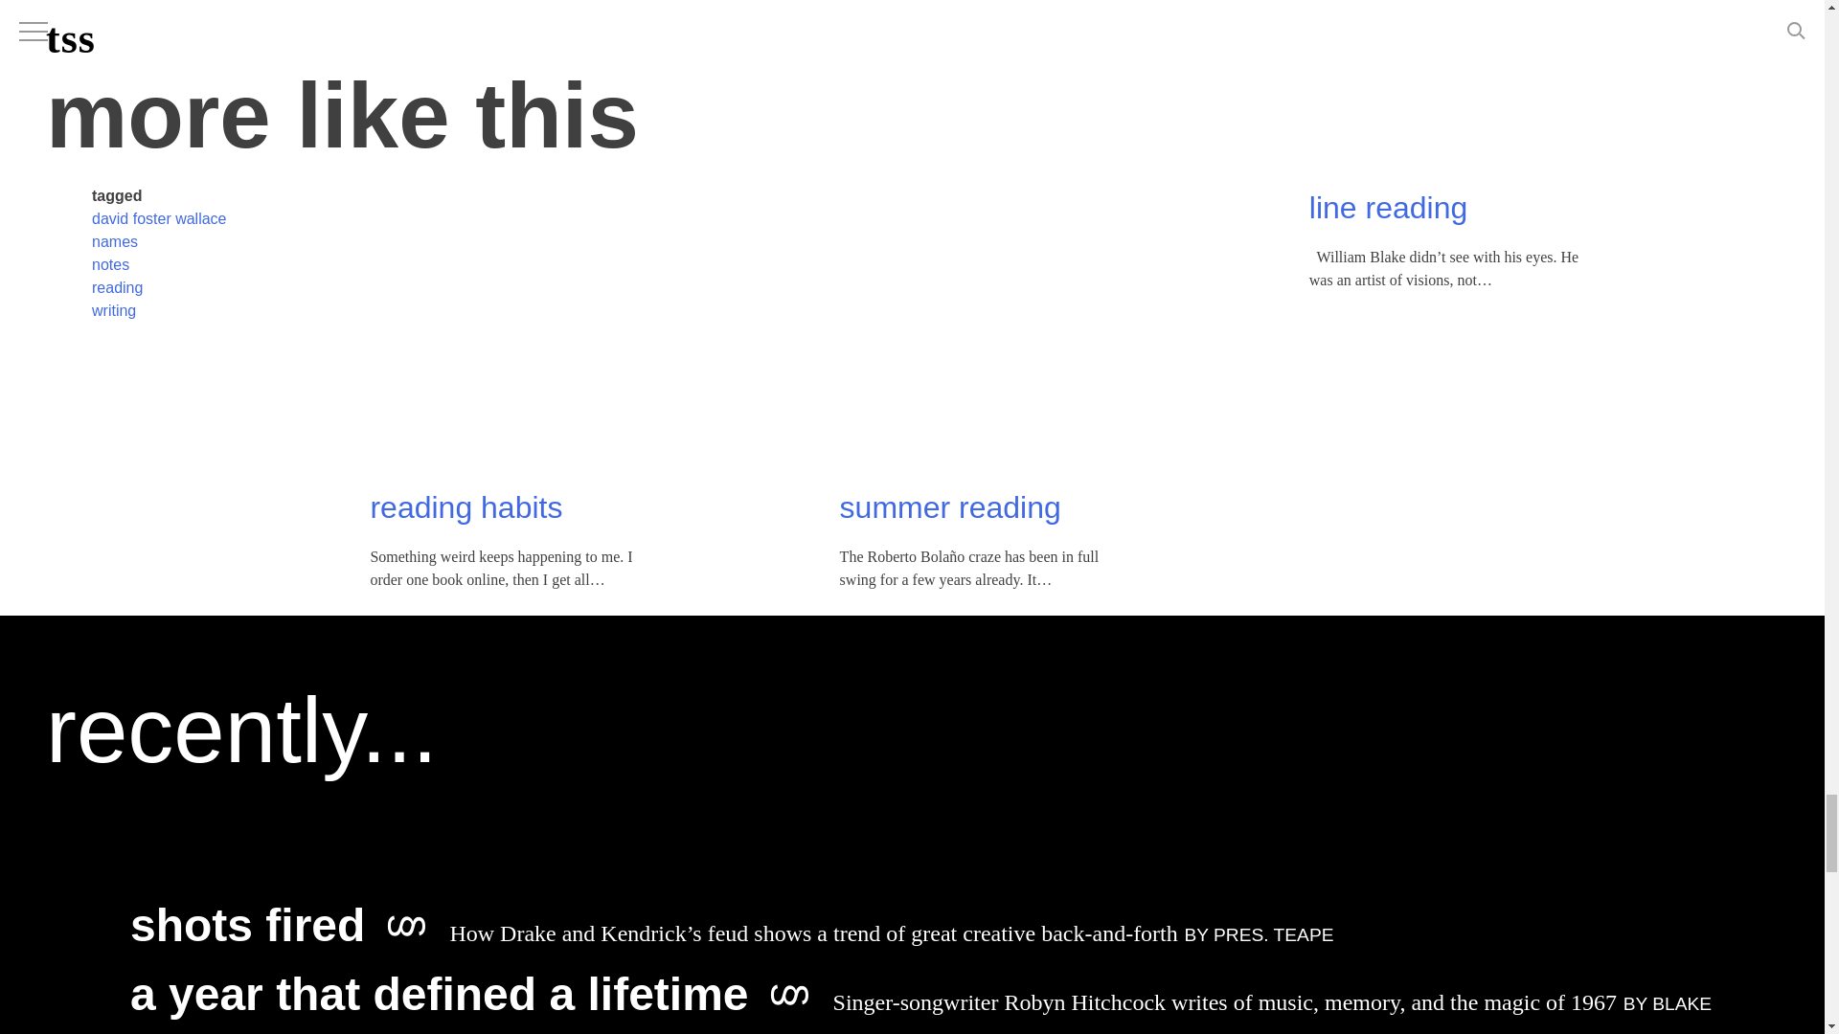 The image size is (1839, 1034). What do you see at coordinates (159, 172) in the screenshot?
I see `david foster wallace` at bounding box center [159, 172].